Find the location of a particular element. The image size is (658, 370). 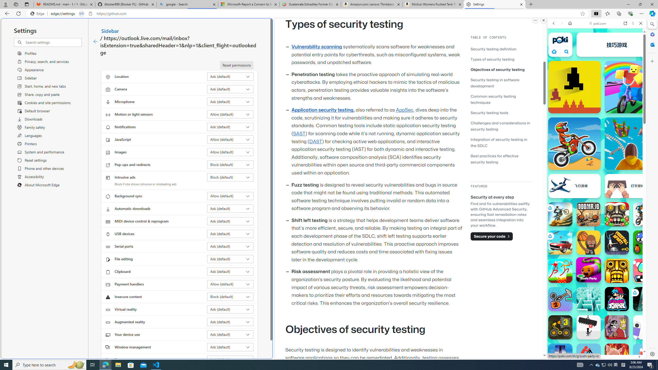

Show More Car Games is located at coordinates (628, 121).